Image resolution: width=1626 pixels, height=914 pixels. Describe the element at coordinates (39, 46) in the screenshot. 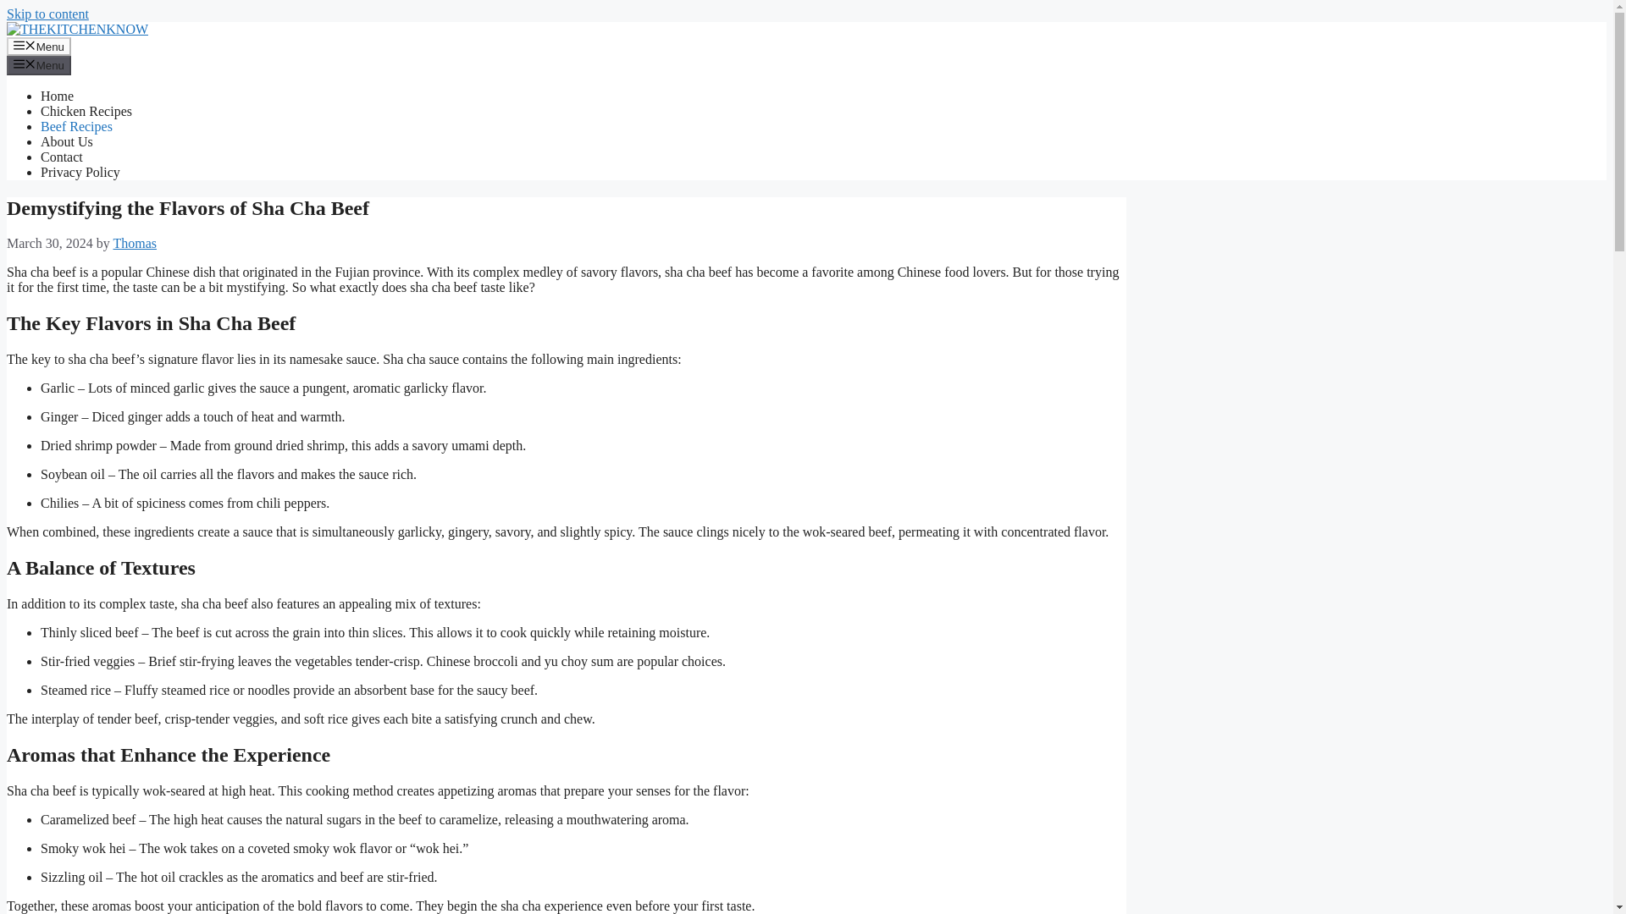

I see `Menu` at that location.